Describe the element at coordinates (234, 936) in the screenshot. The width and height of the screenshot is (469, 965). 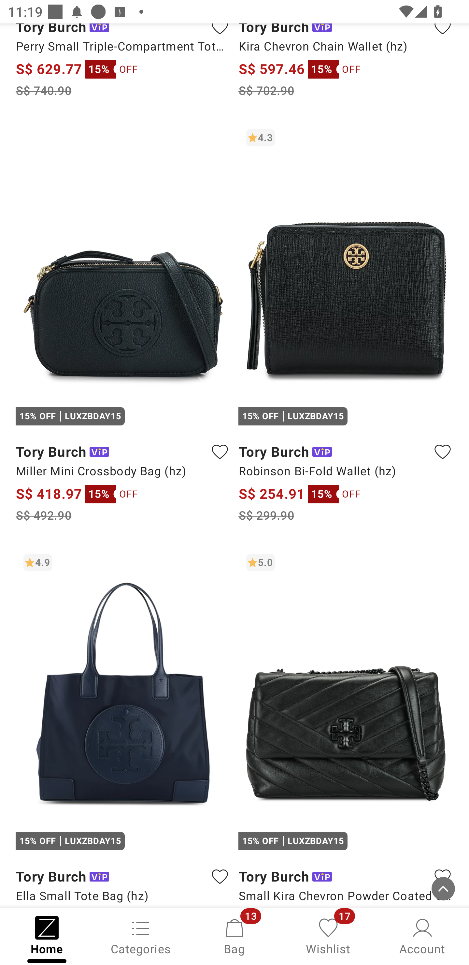
I see `Bag, 13 new notifications Bag` at that location.